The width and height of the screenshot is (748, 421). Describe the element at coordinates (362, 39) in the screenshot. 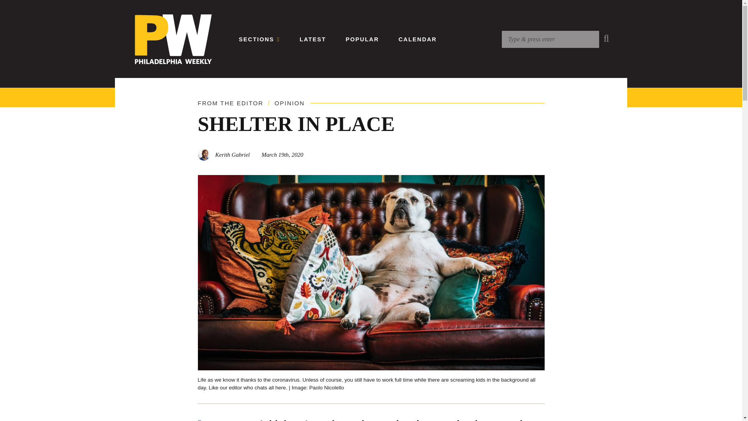

I see `POPULAR` at that location.